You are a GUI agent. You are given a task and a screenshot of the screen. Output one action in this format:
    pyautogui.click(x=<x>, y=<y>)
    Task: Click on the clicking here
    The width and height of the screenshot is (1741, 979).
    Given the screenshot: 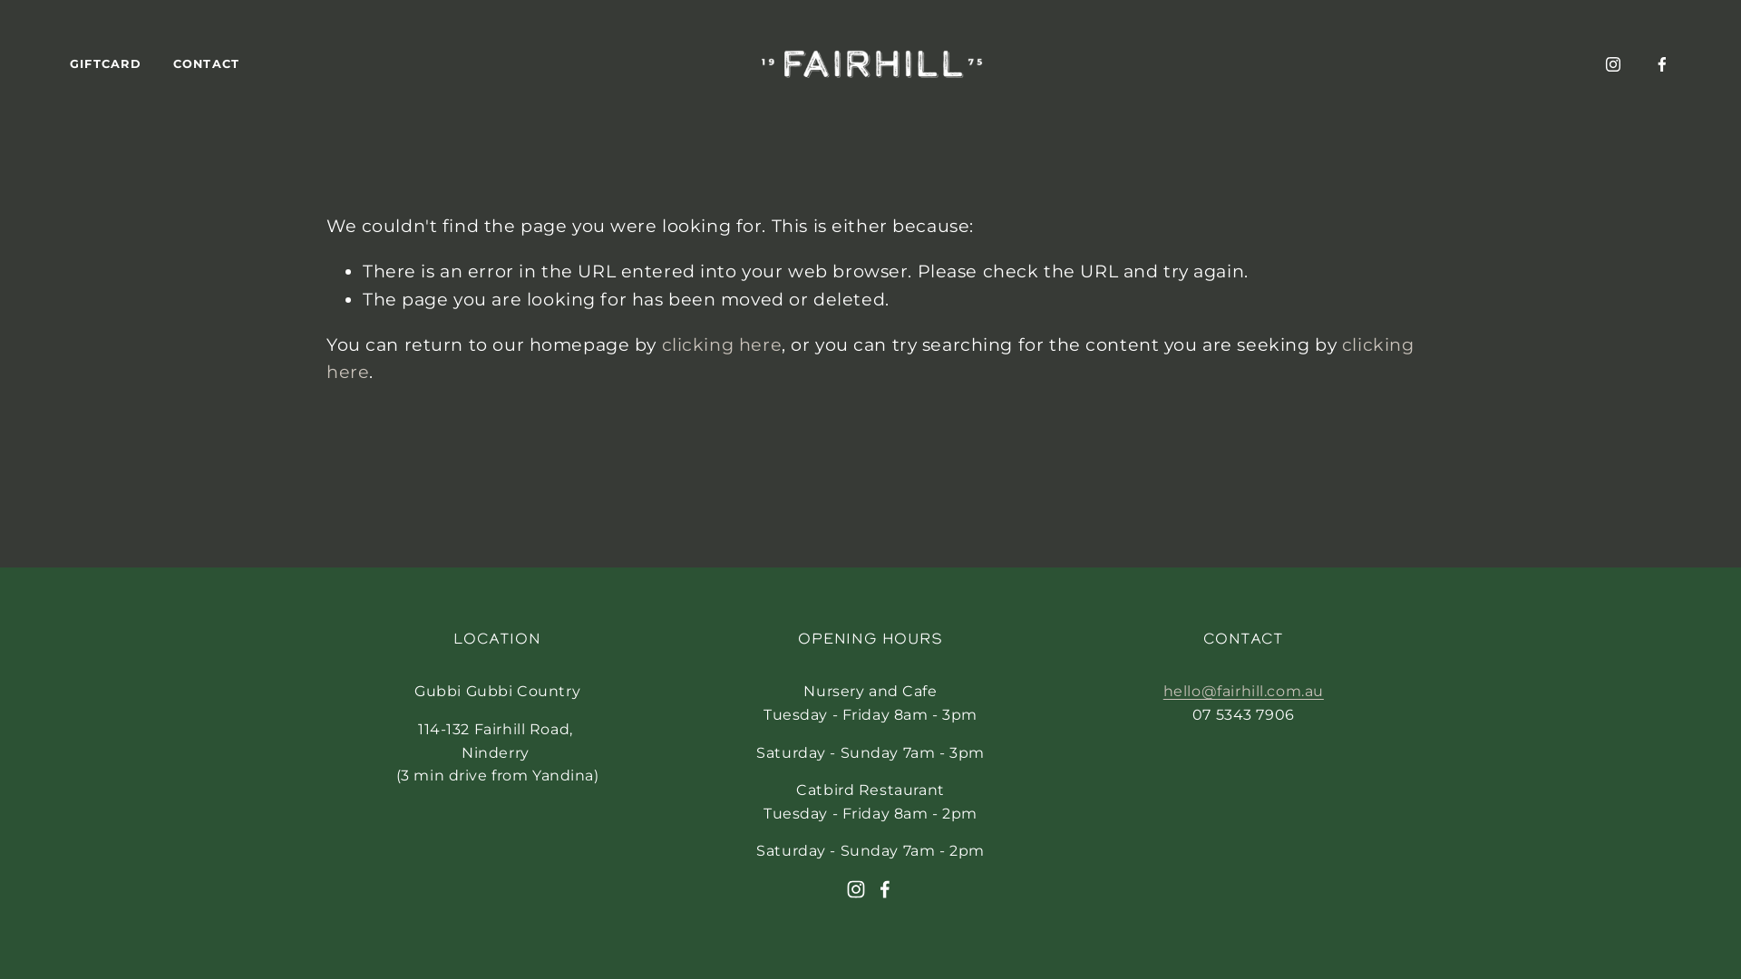 What is the action you would take?
    pyautogui.click(x=722, y=344)
    